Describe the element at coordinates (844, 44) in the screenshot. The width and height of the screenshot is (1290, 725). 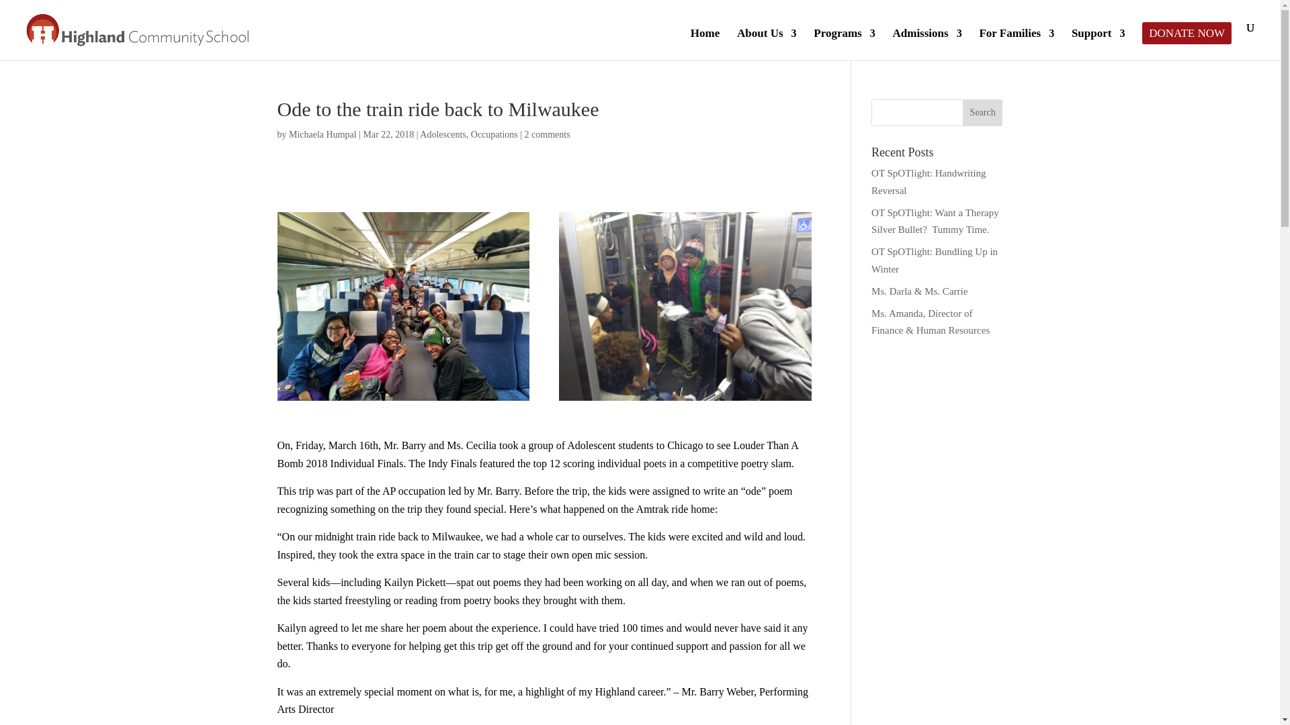
I see `Programs` at that location.